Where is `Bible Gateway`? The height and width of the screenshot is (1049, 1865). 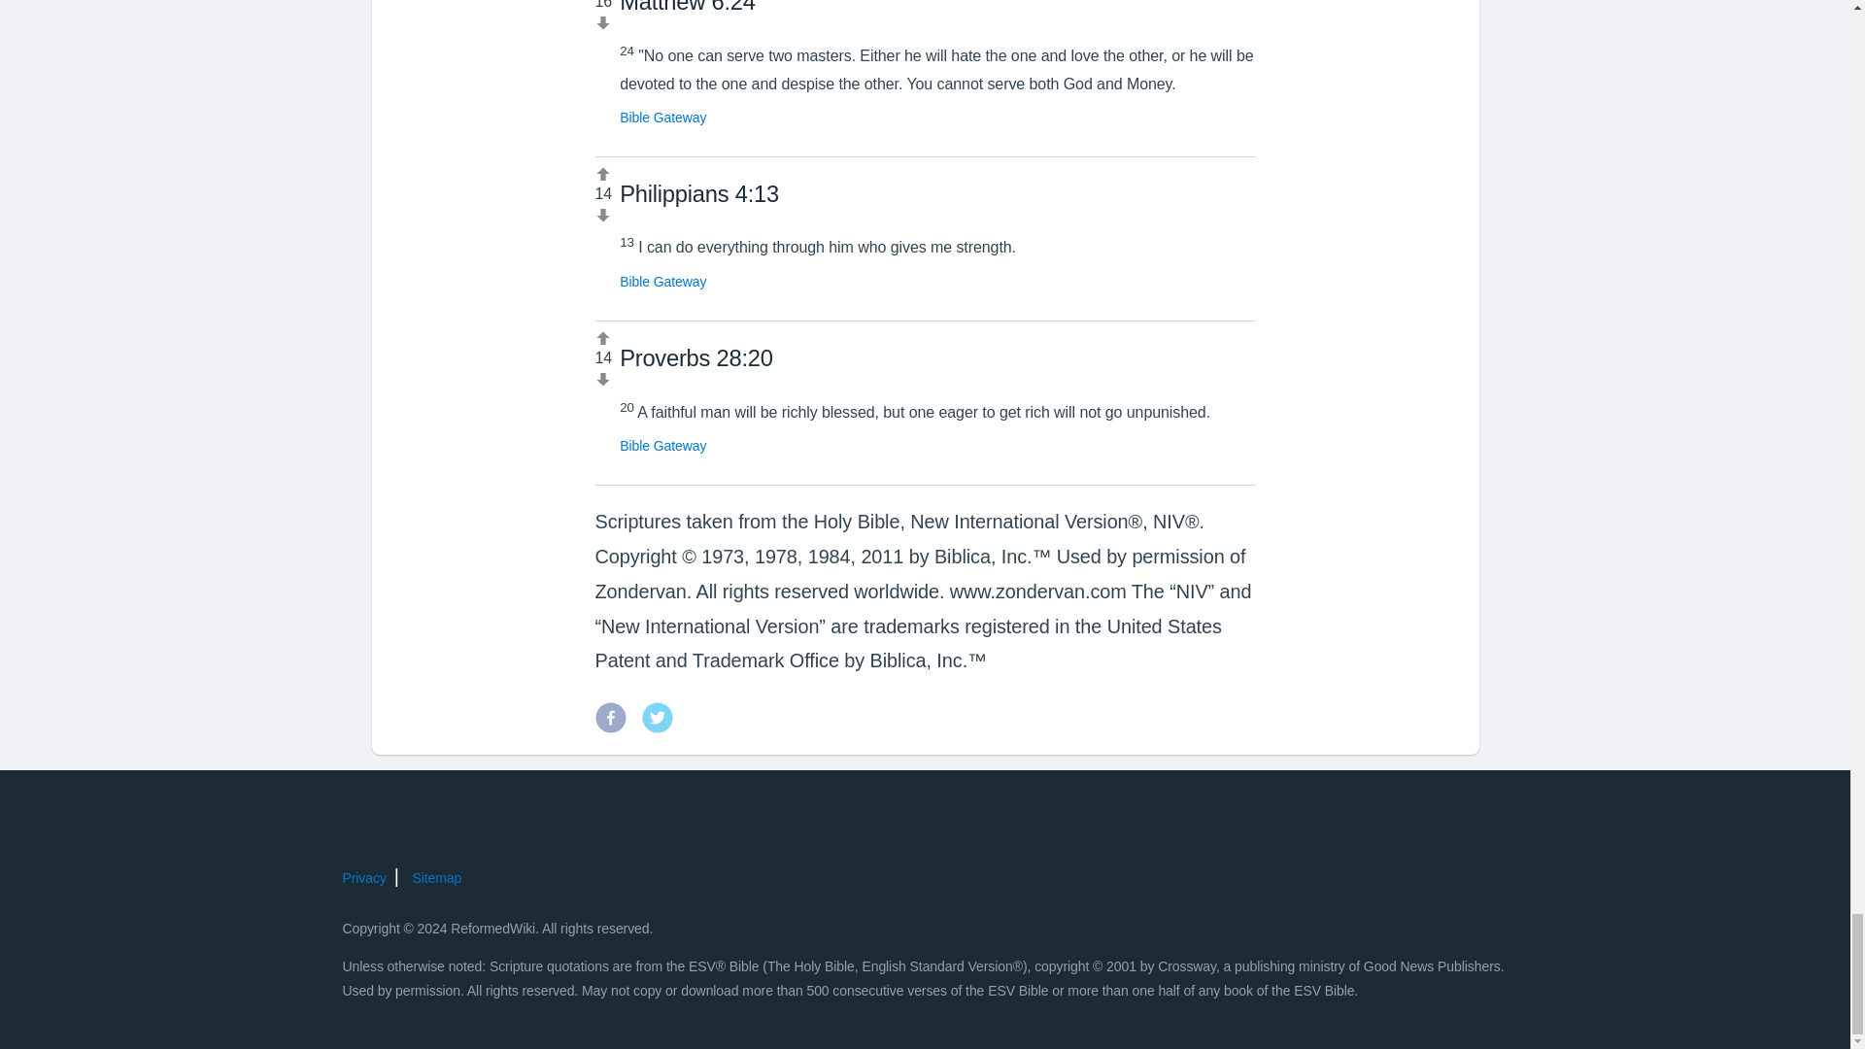
Bible Gateway is located at coordinates (662, 445).